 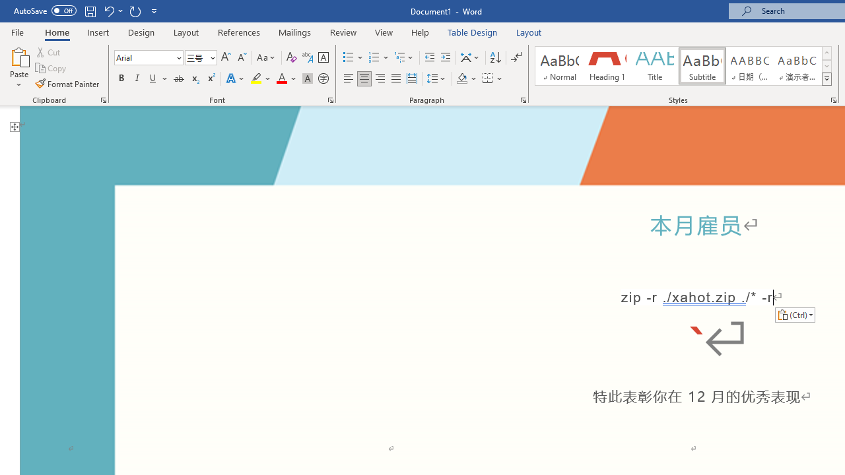 I want to click on Heading 1, so click(x=607, y=66).